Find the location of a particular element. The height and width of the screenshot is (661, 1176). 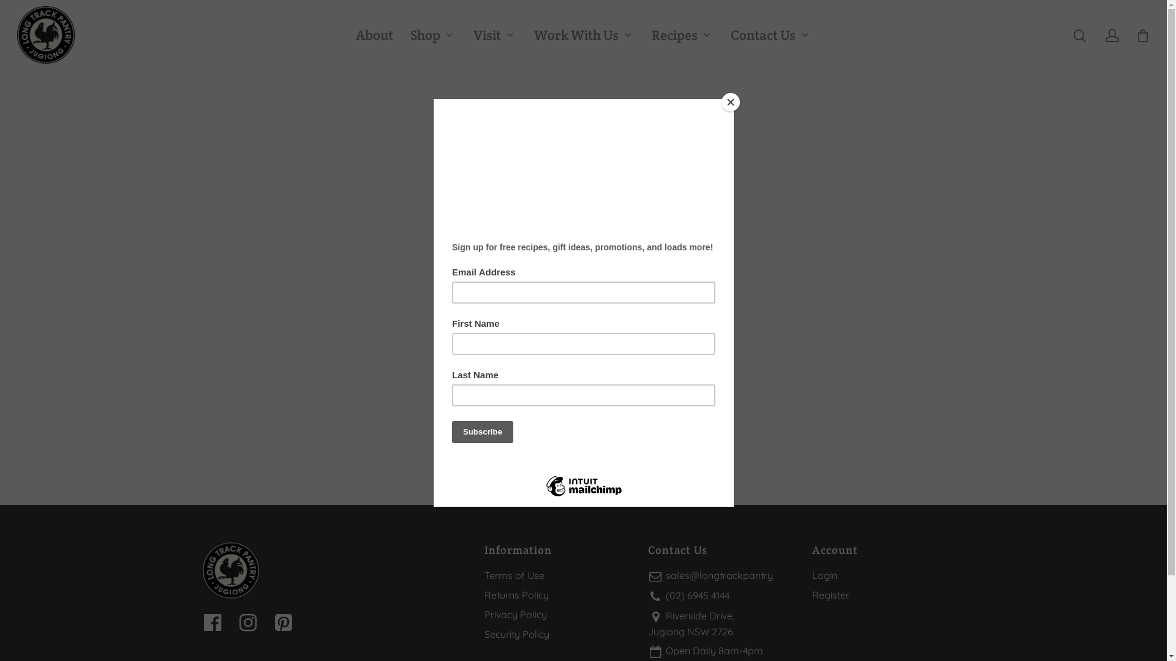

Register is located at coordinates (887, 595).